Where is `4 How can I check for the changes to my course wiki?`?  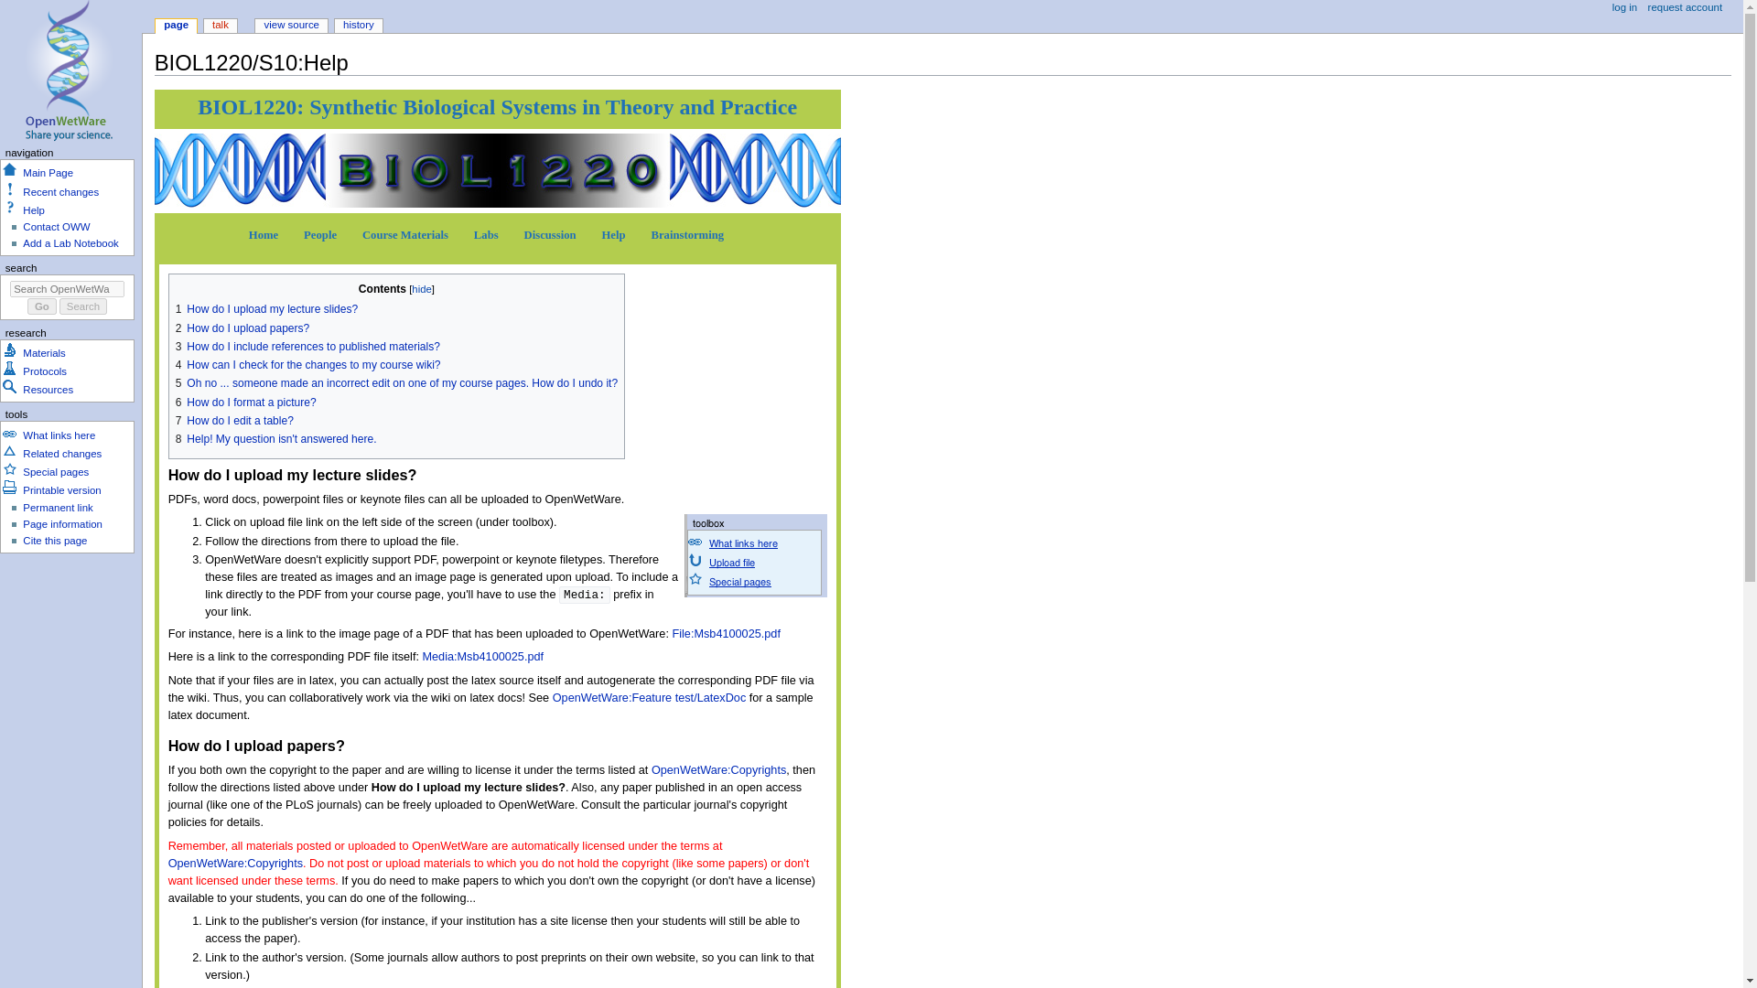 4 How can I check for the changes to my course wiki? is located at coordinates (307, 365).